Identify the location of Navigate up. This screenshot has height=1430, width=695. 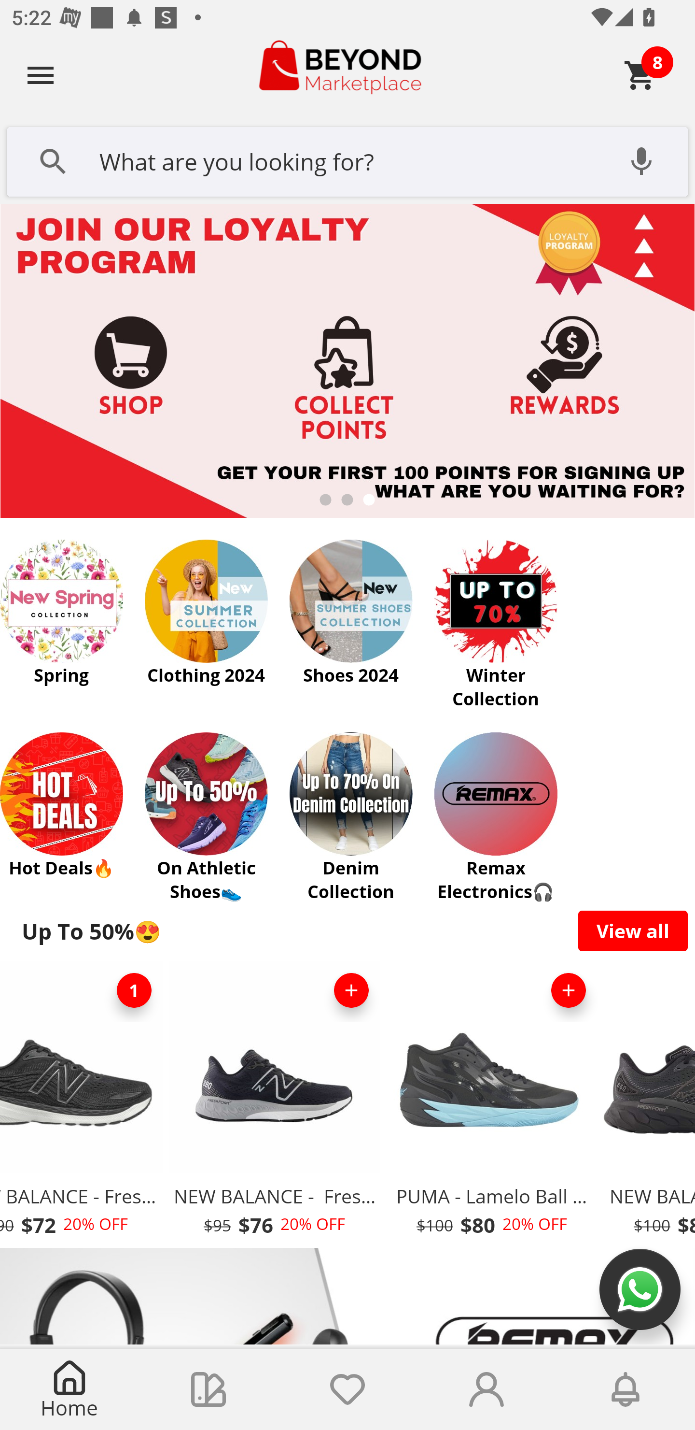
(41, 75).